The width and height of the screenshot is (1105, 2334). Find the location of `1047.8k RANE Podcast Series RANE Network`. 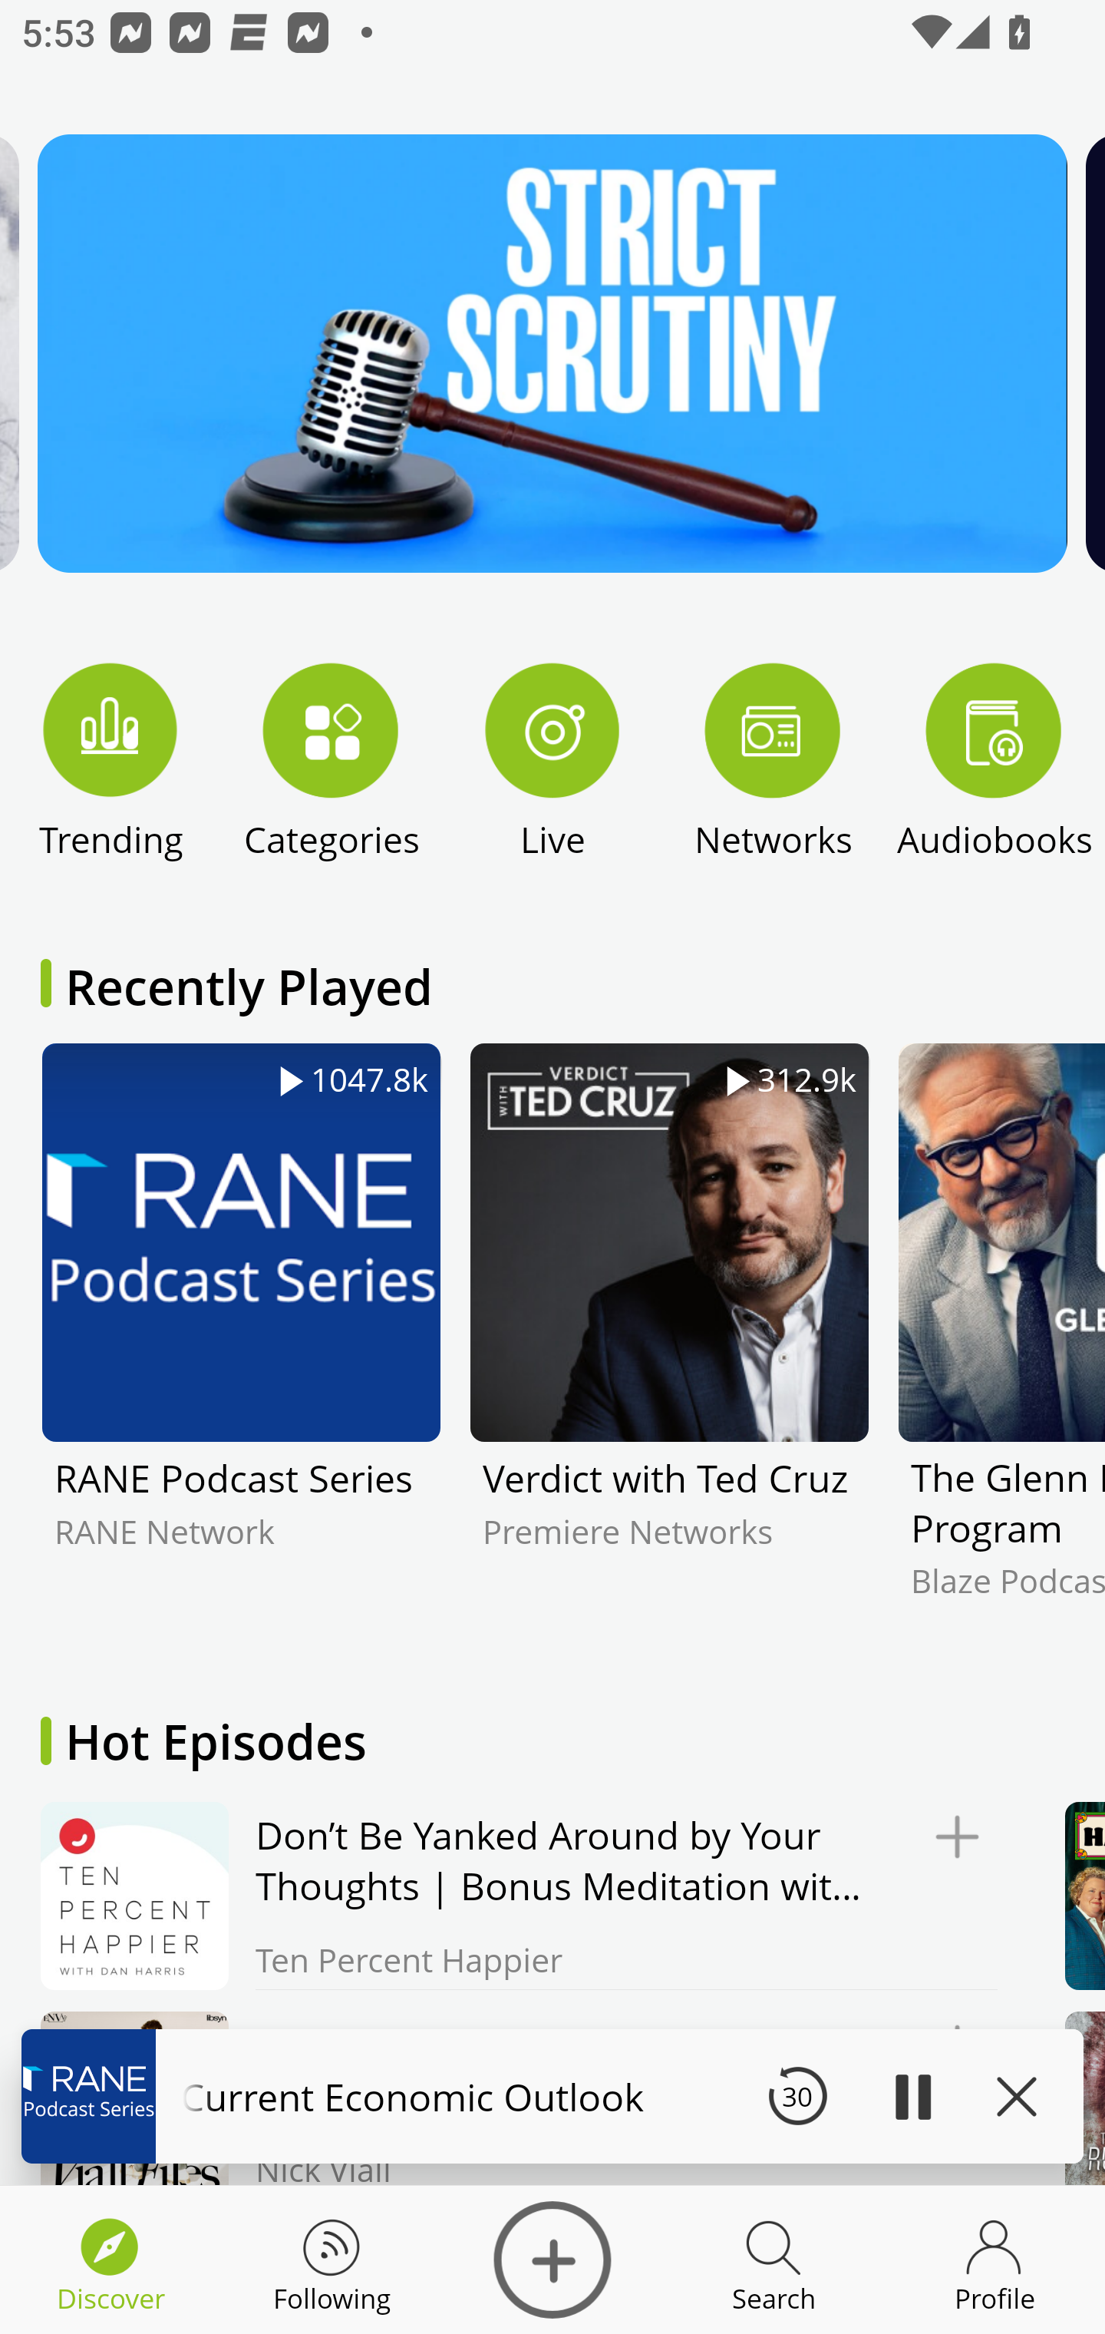

1047.8k RANE Podcast Series RANE Network is located at coordinates (241, 1343).